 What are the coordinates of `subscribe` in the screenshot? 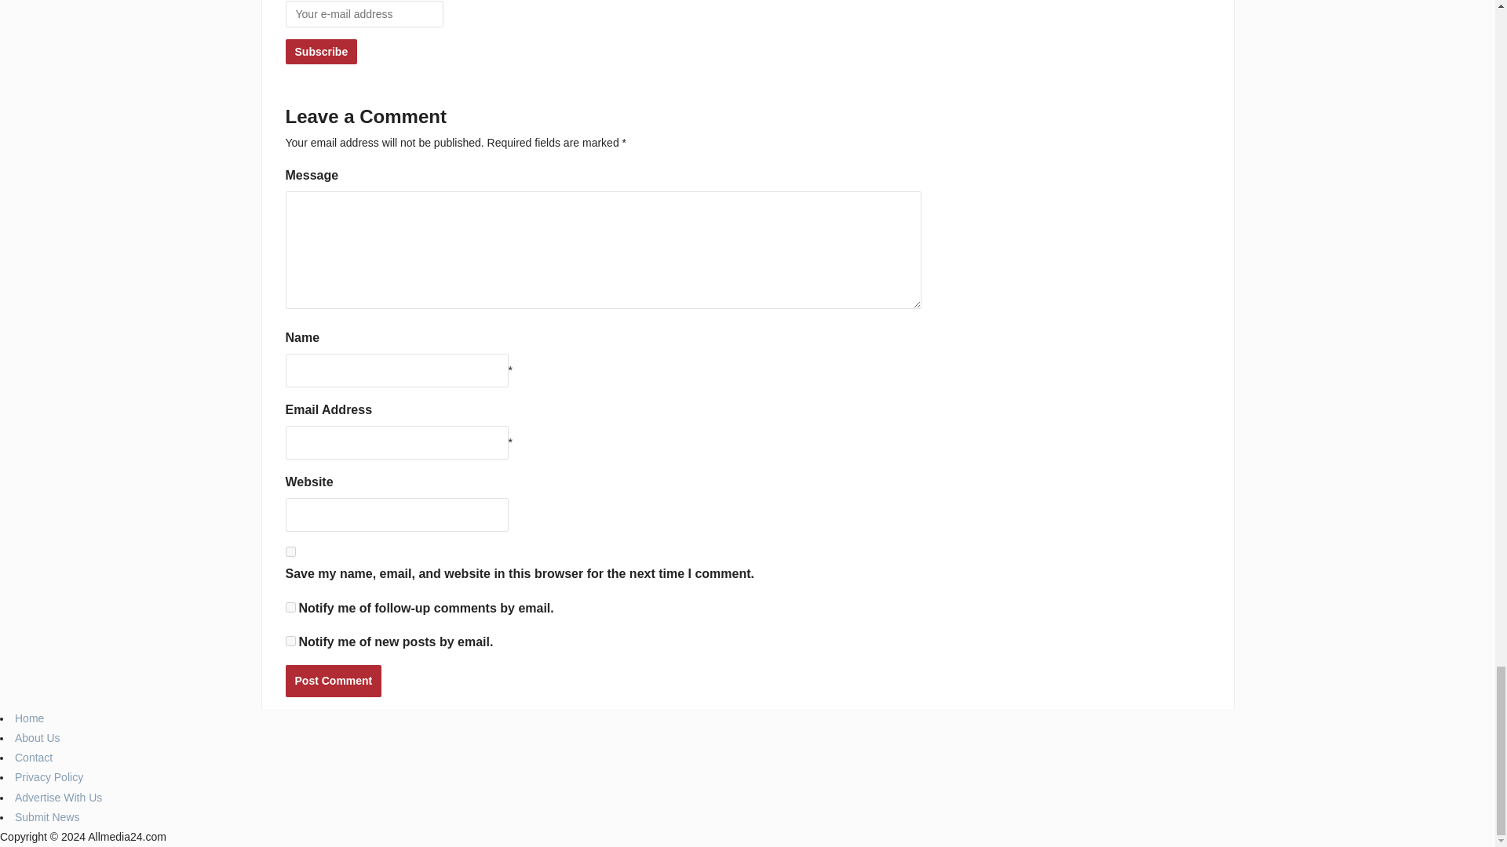 It's located at (290, 607).